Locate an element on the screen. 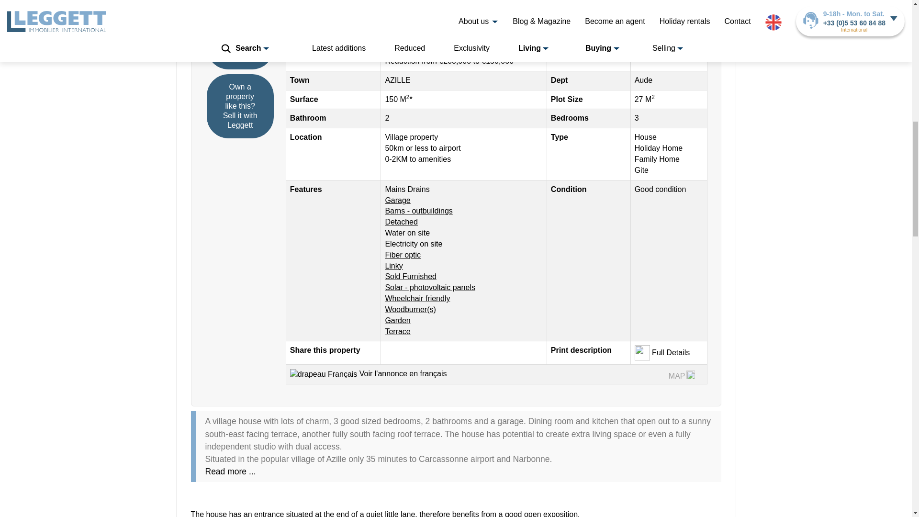 This screenshot has height=517, width=919. Locate Azille in google map is located at coordinates (690, 374).